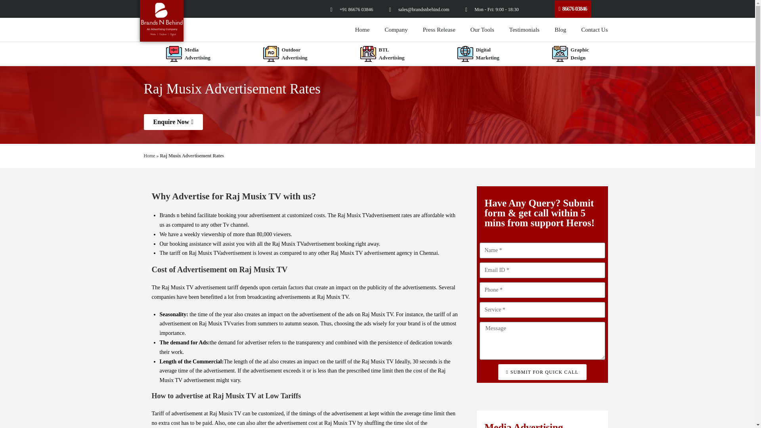 Image resolution: width=761 pixels, height=428 pixels. What do you see at coordinates (482, 29) in the screenshot?
I see `Company` at bounding box center [482, 29].